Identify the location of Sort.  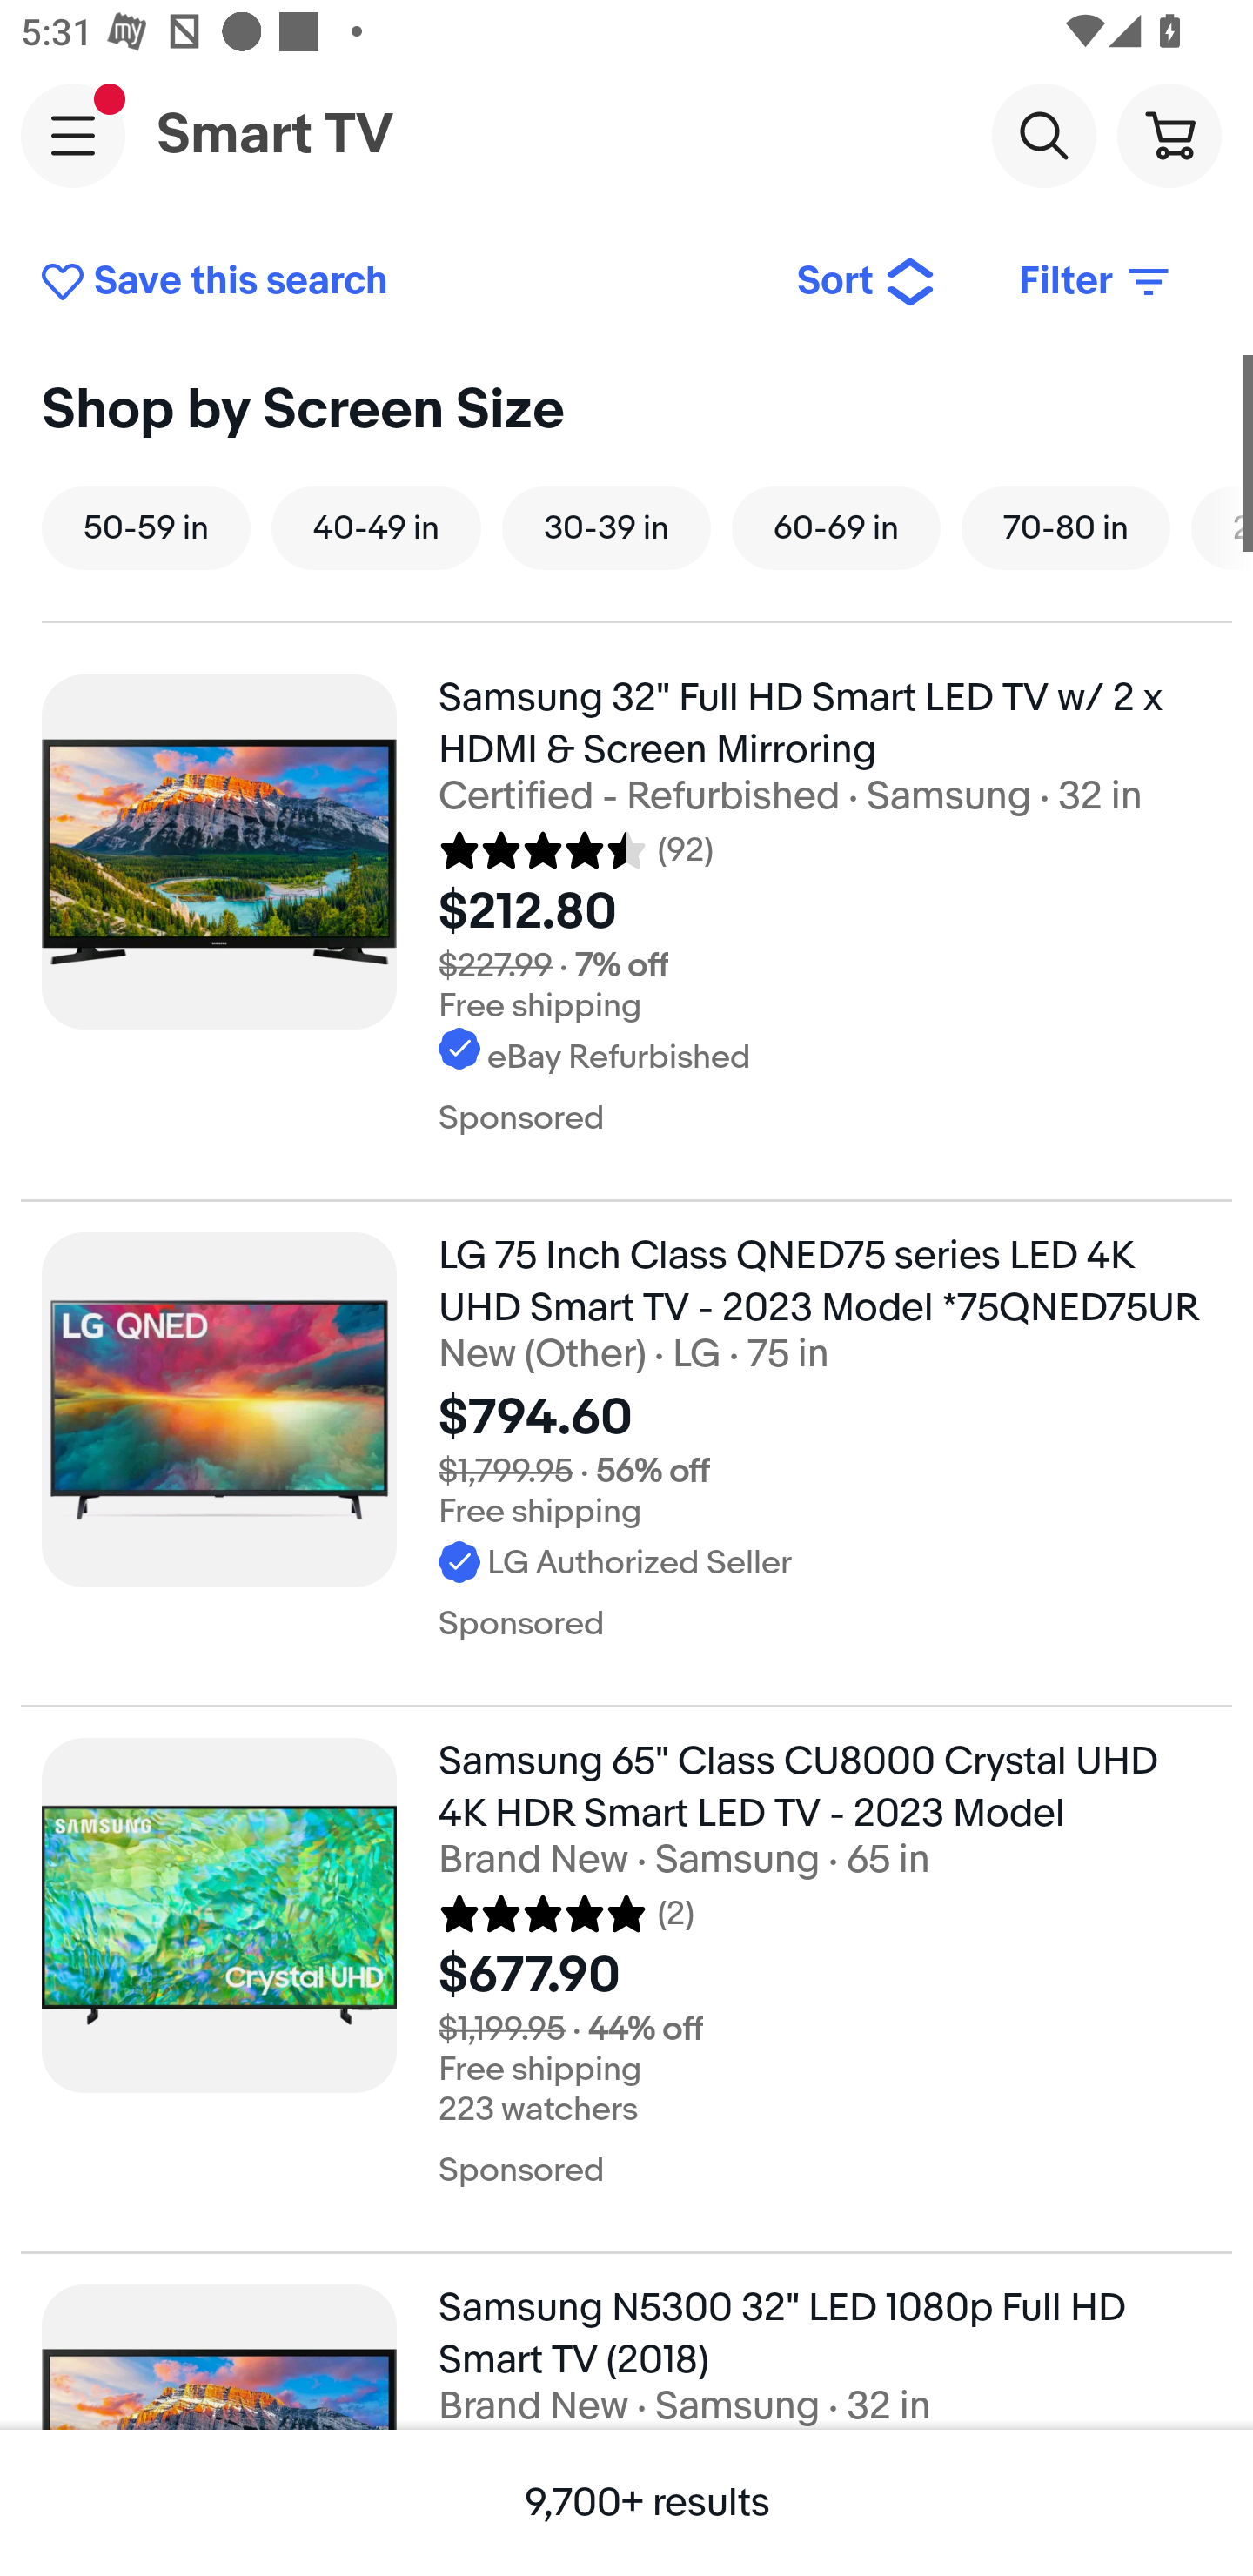
(867, 282).